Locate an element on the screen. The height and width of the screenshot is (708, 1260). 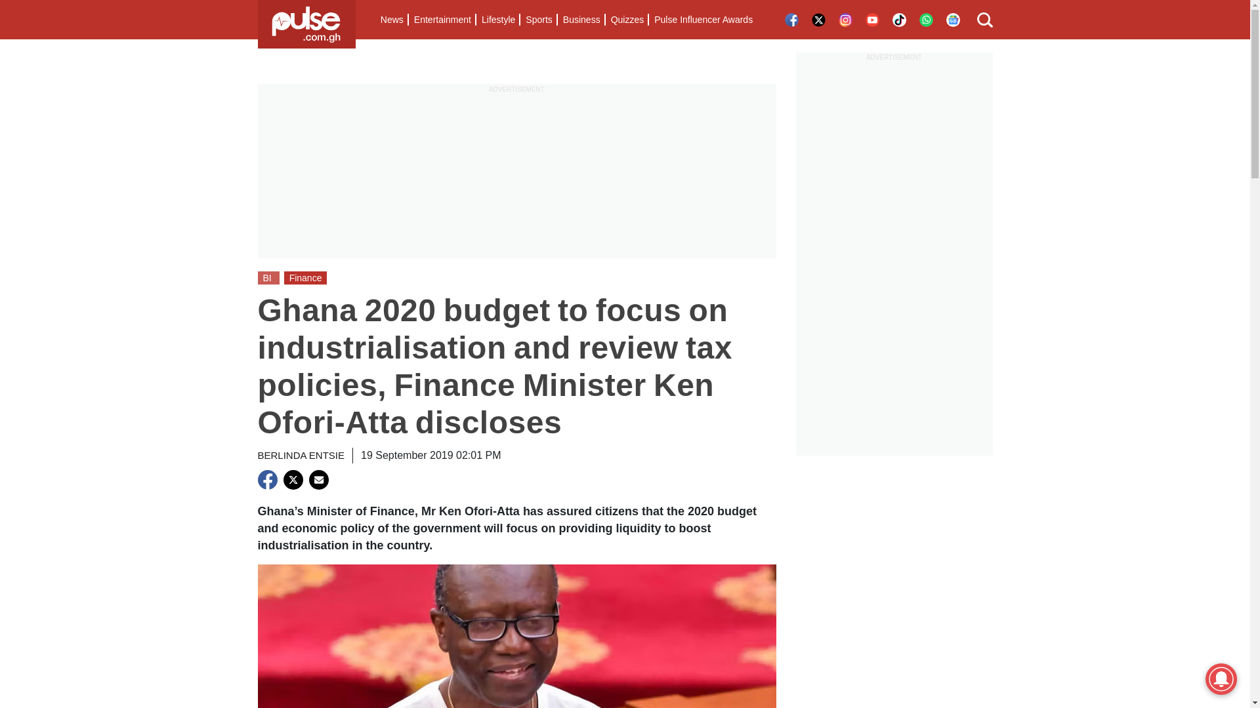
Business is located at coordinates (581, 20).